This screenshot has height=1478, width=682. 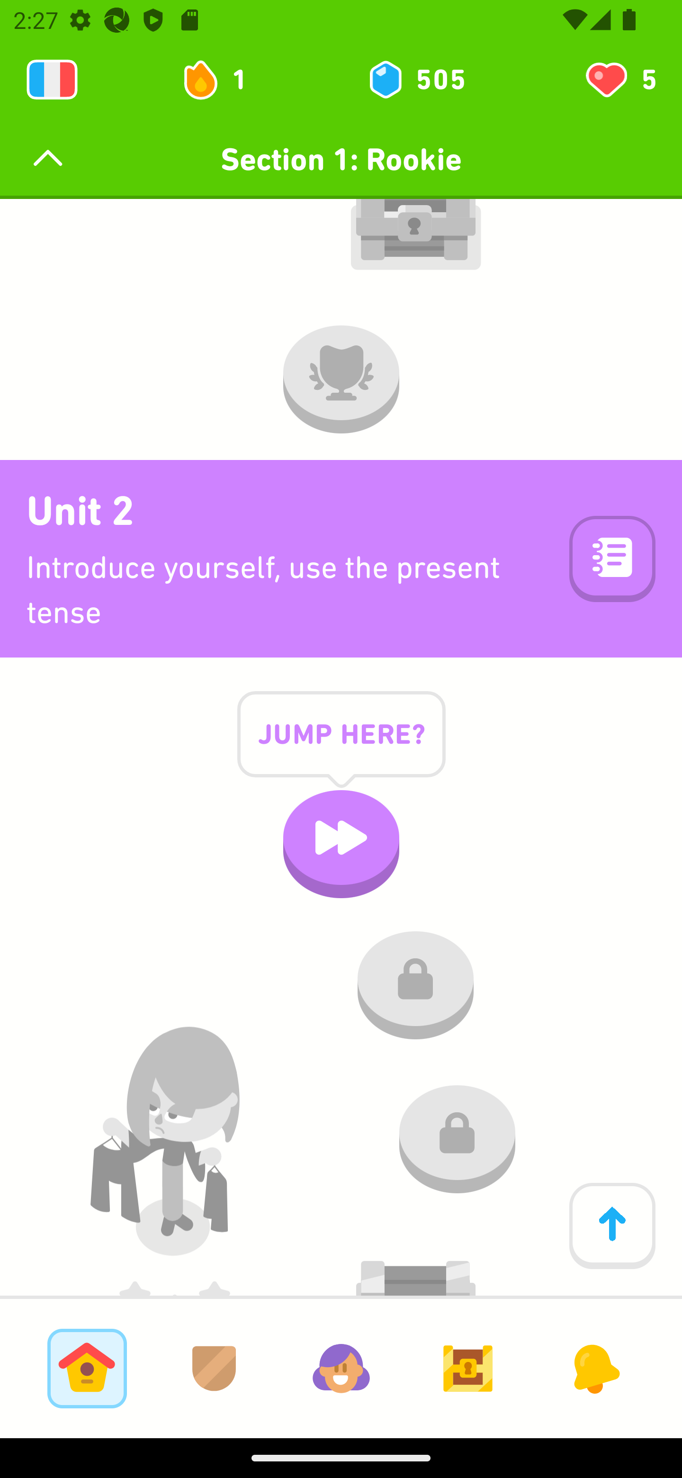 What do you see at coordinates (214, 1368) in the screenshot?
I see `Leagues Tab` at bounding box center [214, 1368].